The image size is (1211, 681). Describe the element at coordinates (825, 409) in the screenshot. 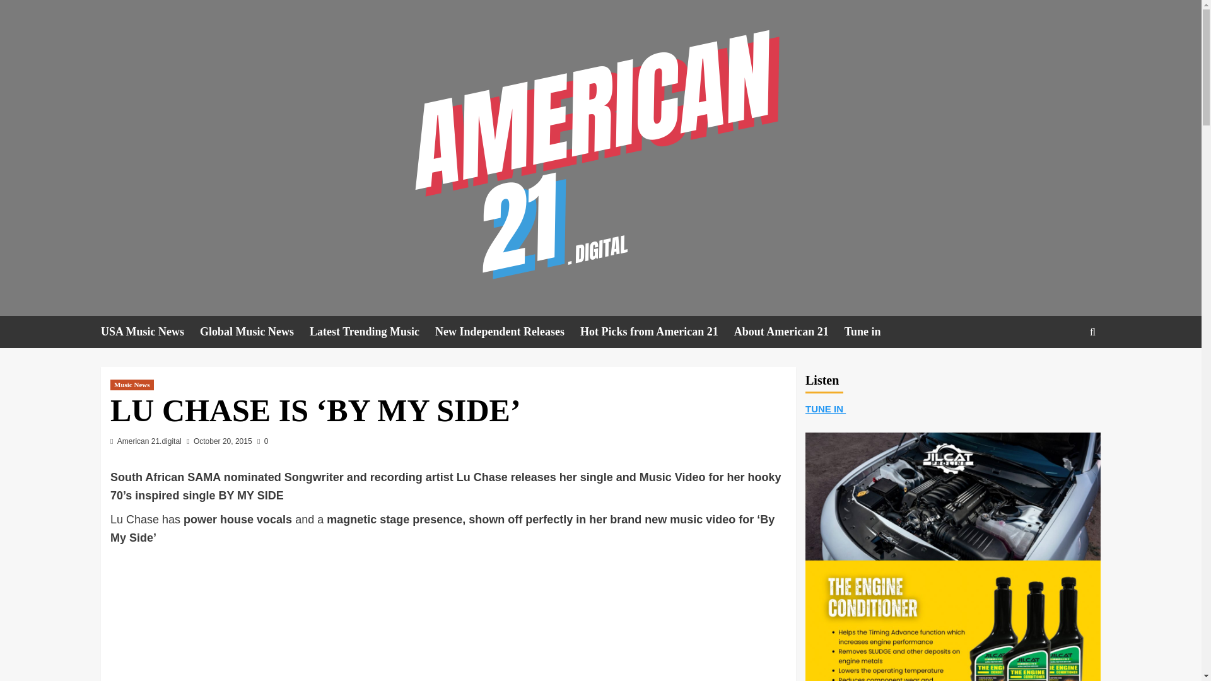

I see `TUNE IN ` at that location.